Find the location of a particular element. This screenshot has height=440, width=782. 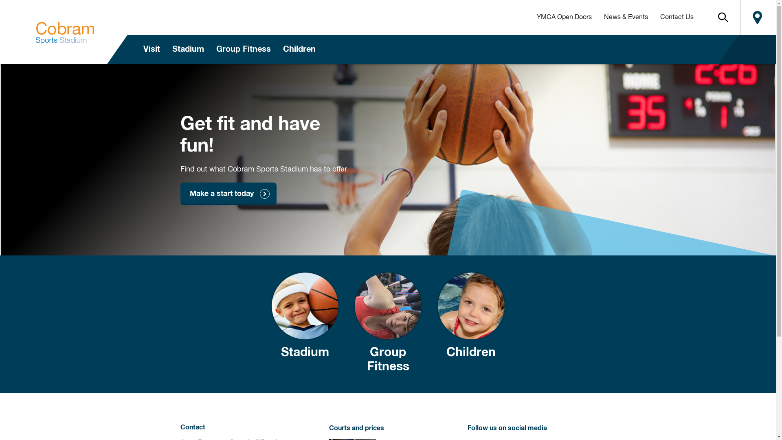

Group Fitness is located at coordinates (244, 50).